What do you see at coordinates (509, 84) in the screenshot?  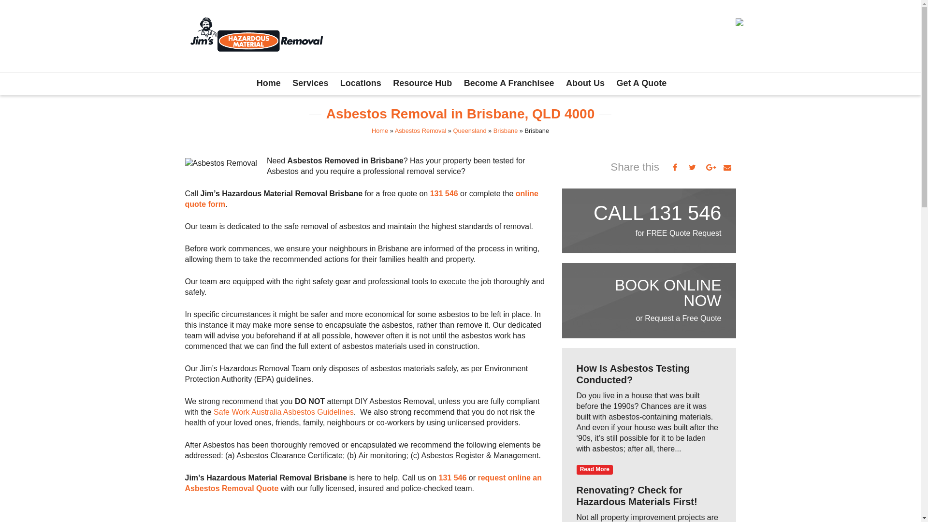 I see `Become A Franchisee` at bounding box center [509, 84].